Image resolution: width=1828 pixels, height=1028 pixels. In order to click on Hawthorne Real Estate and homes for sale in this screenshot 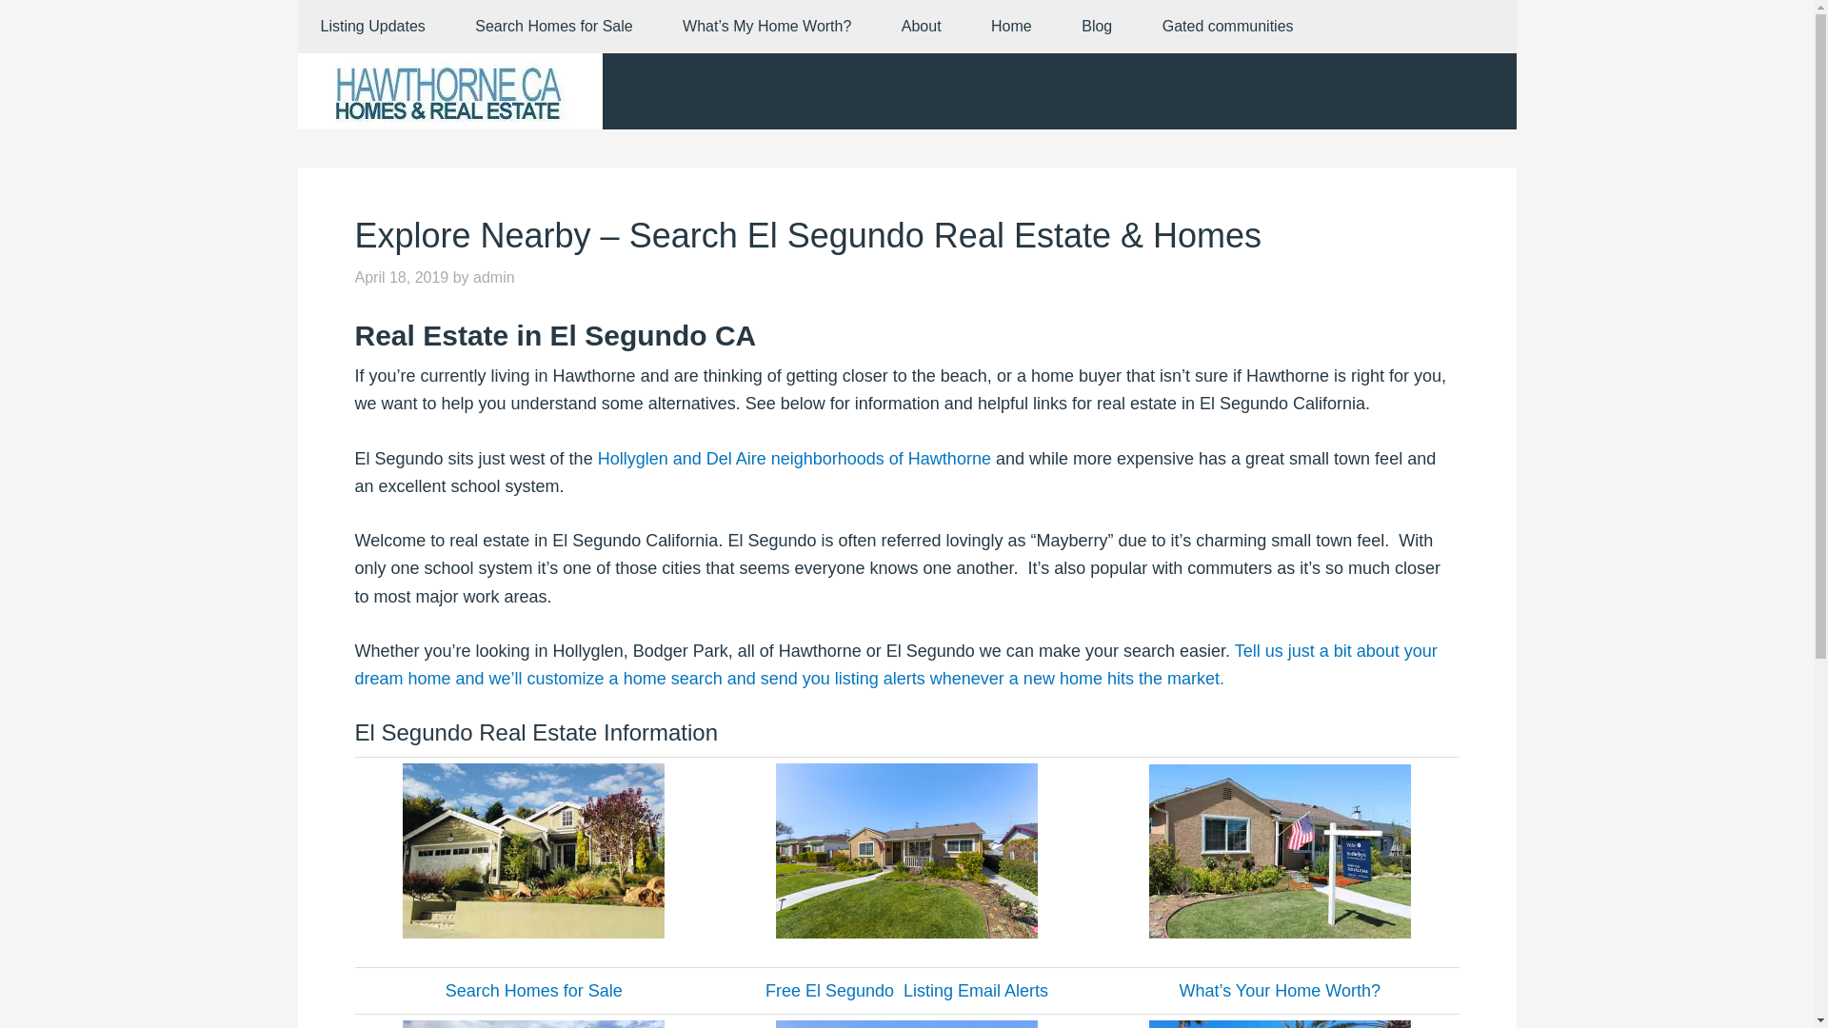, I will do `click(448, 91)`.